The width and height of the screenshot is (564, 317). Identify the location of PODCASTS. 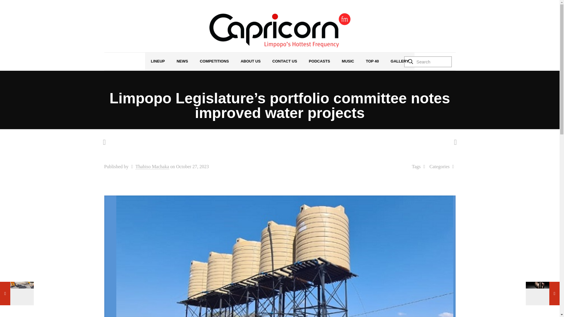
(319, 61).